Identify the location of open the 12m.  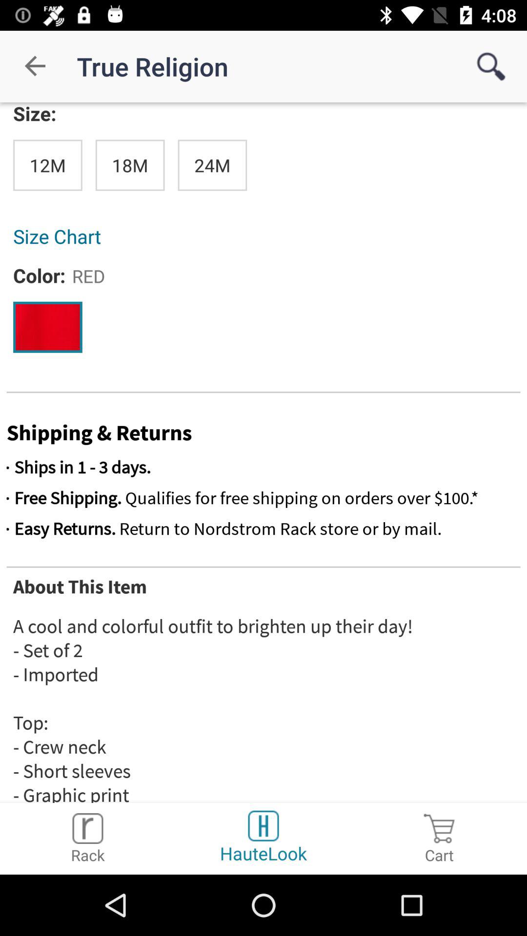
(48, 165).